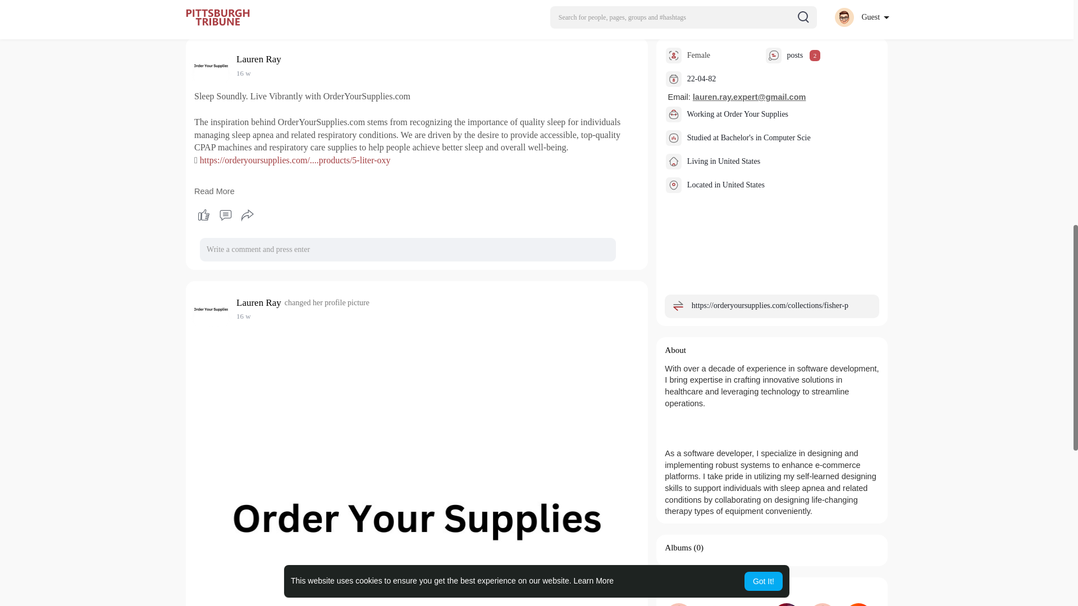  Describe the element at coordinates (682, 590) in the screenshot. I see `Following` at that location.